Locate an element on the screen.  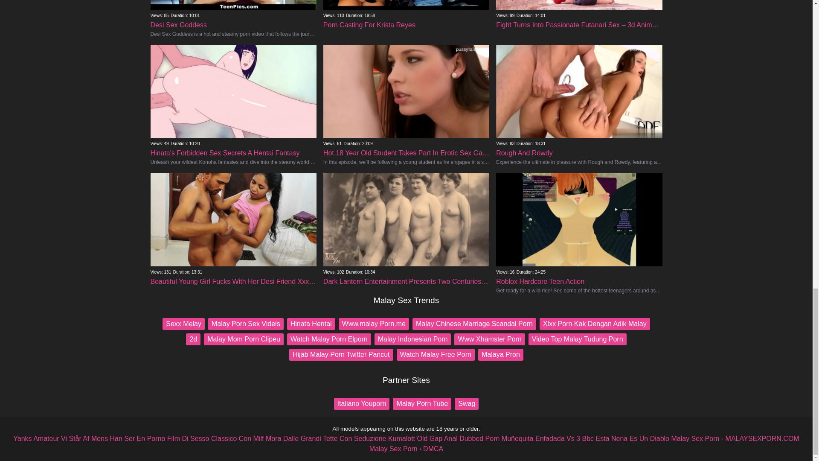
Watch Malay Porn Elporn is located at coordinates (490, 339).